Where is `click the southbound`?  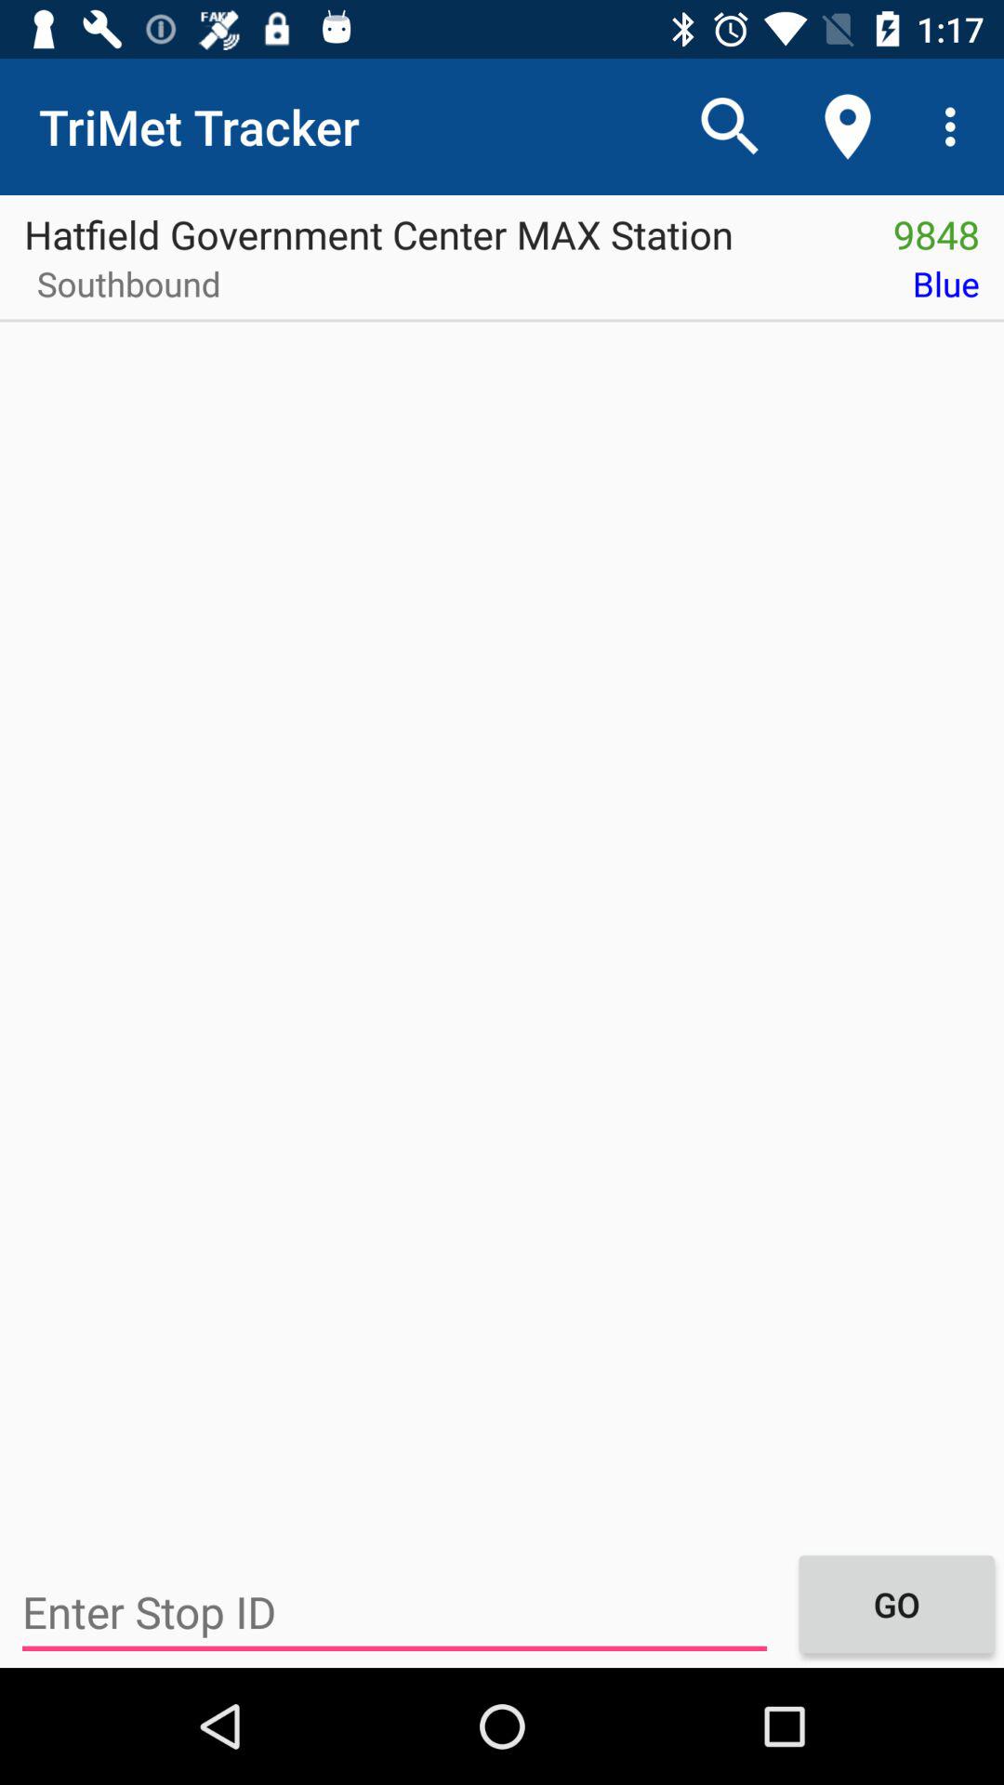
click the southbound is located at coordinates (123, 290).